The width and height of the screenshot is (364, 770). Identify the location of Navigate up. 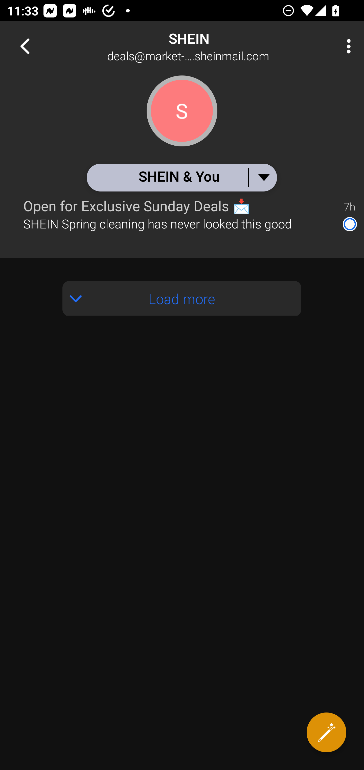
(25, 46).